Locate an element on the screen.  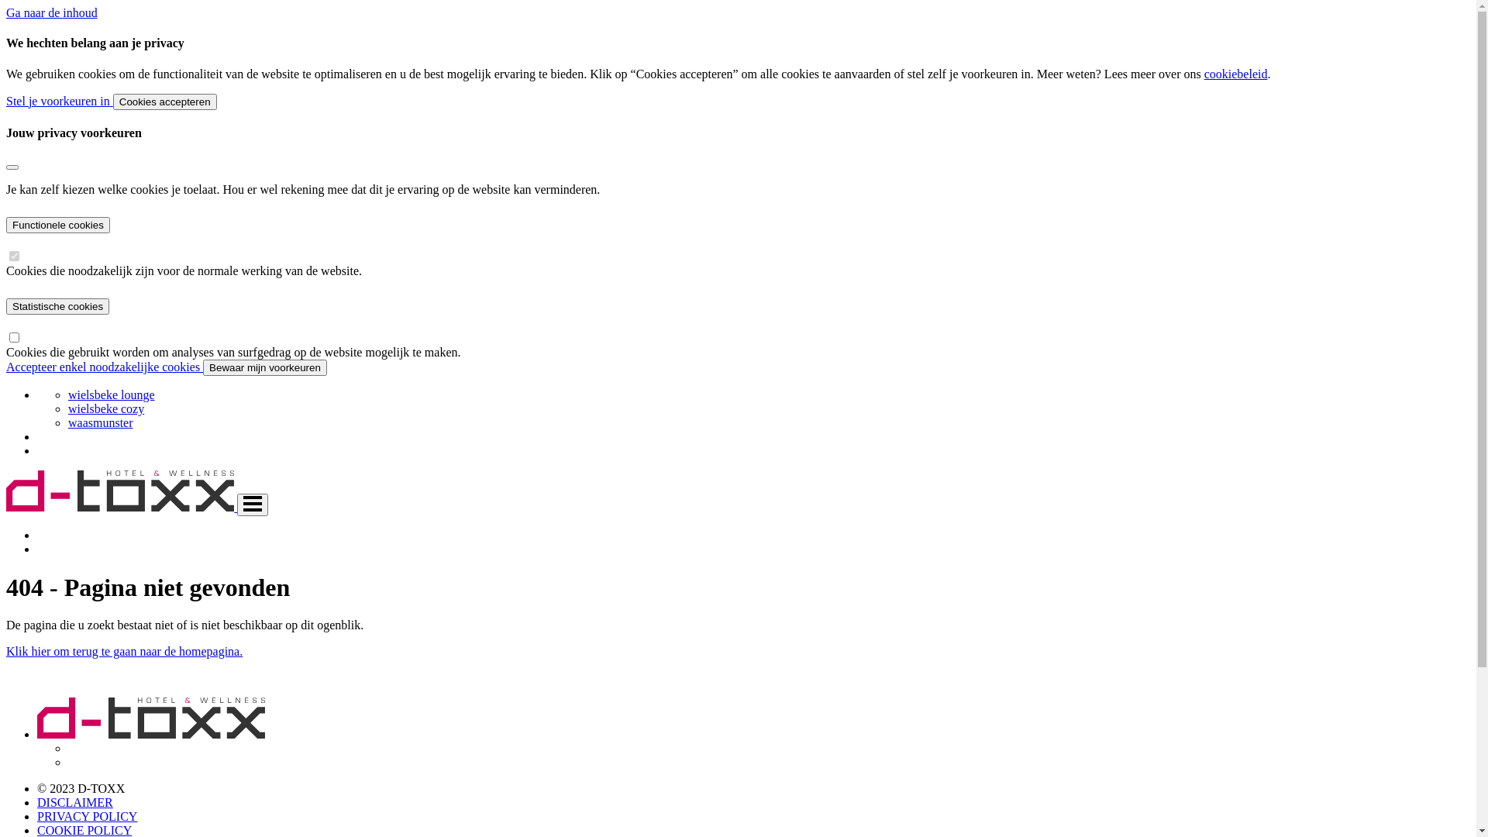
Cookies accepteren is located at coordinates (165, 102).